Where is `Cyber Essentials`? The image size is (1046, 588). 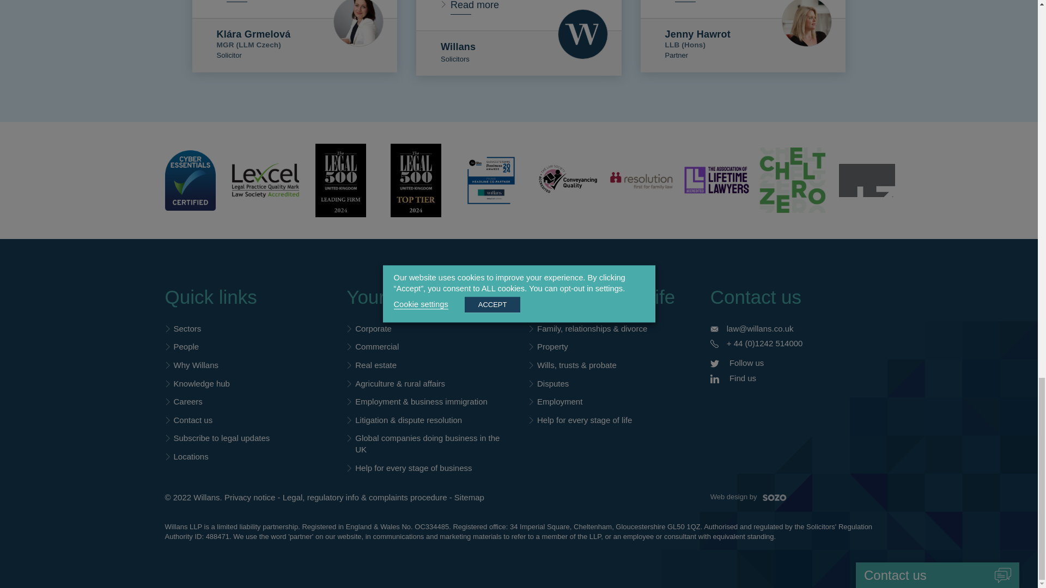
Cyber Essentials is located at coordinates (190, 181).